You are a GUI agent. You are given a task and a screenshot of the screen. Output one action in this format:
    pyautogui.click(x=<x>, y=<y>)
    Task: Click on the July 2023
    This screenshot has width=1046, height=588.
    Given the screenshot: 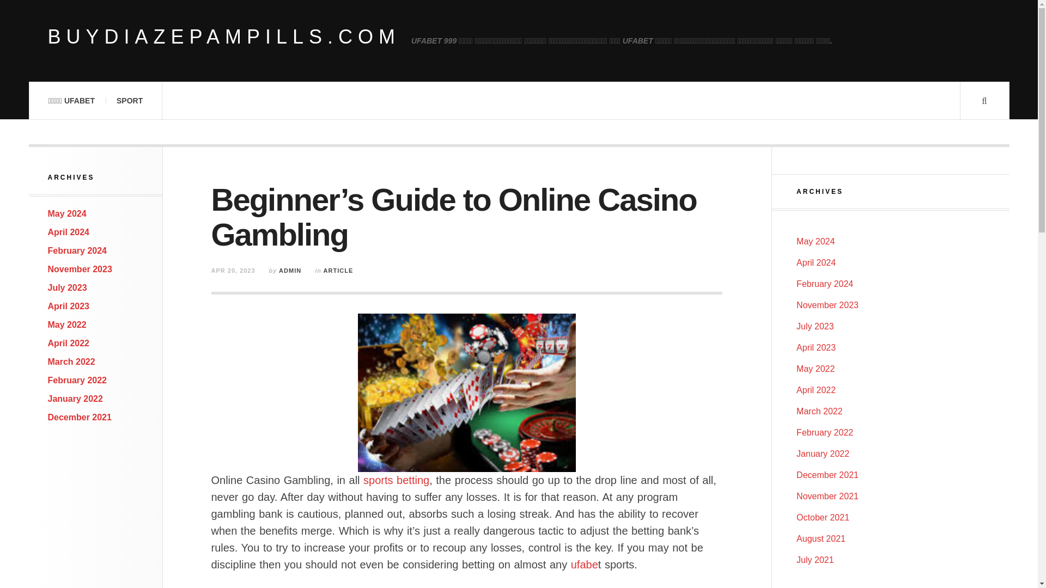 What is the action you would take?
    pyautogui.click(x=68, y=287)
    